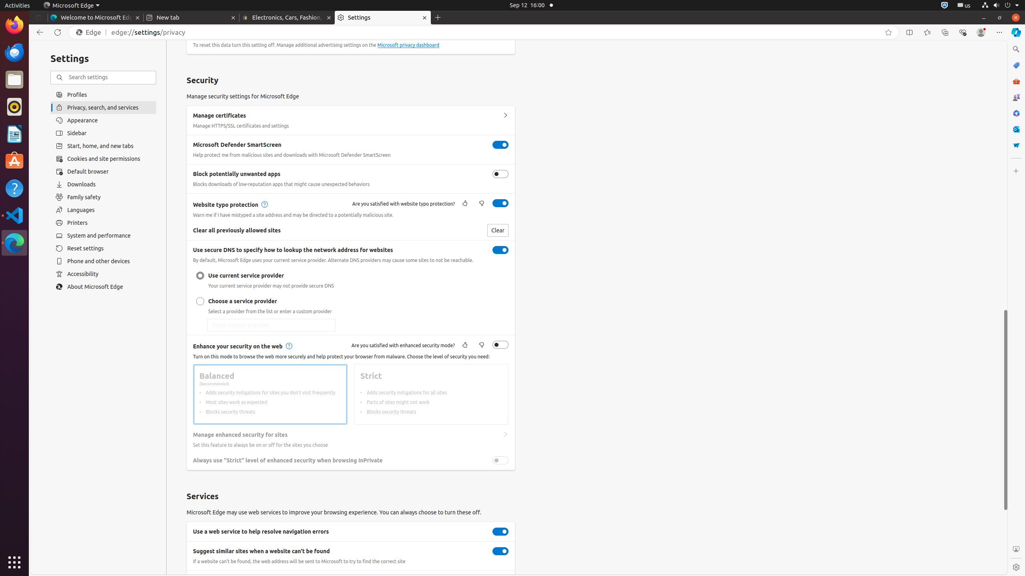  I want to click on Choose a service provider Select a provider from the list or enter a custom provider, so click(200, 301).